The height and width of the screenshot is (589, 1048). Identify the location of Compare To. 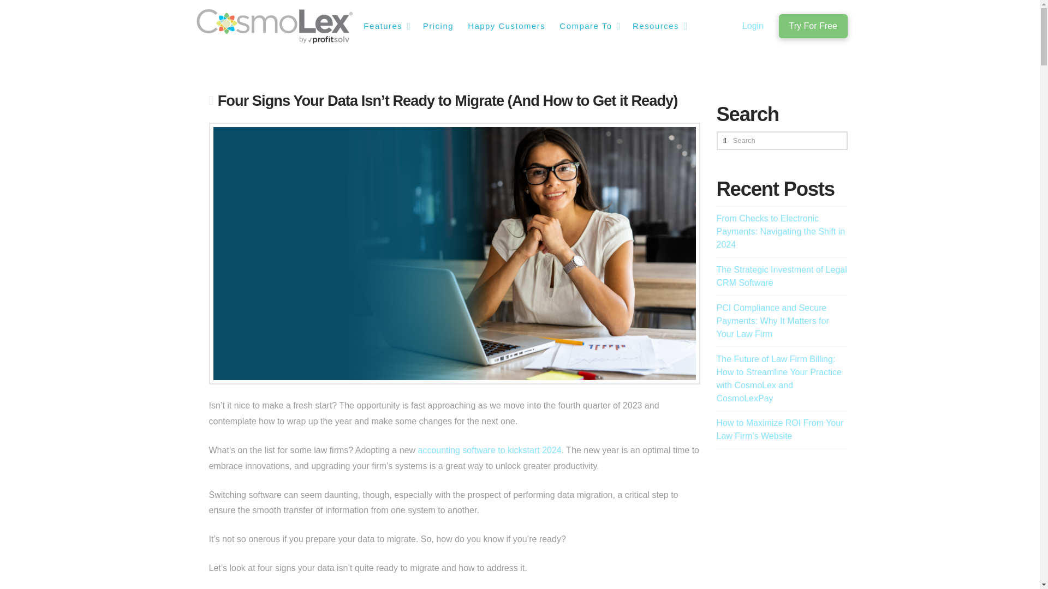
(588, 26).